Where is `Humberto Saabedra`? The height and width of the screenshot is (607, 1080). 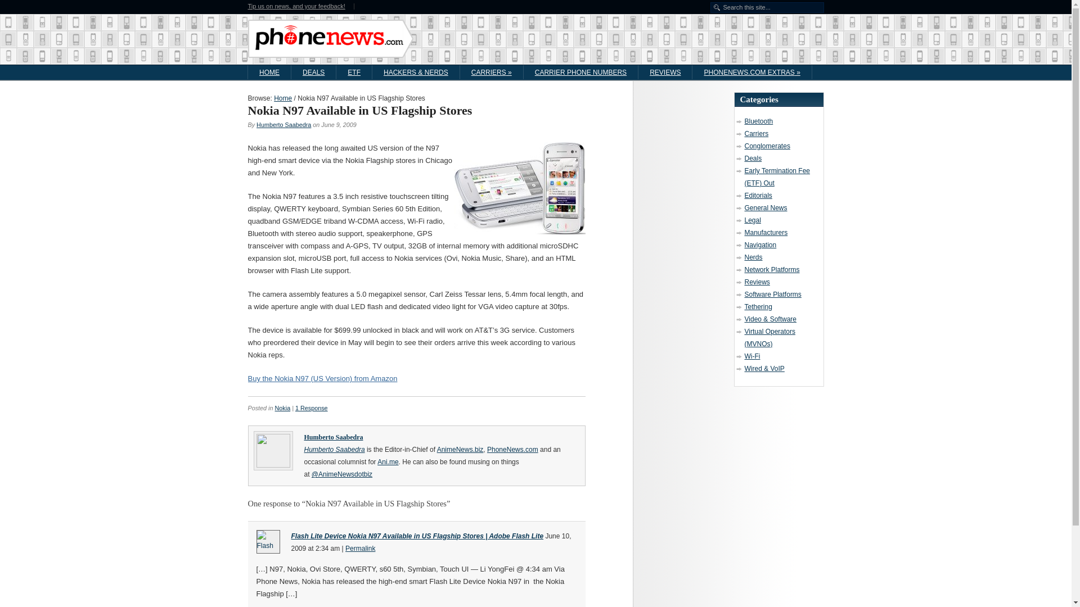
Humberto Saabedra is located at coordinates (334, 449).